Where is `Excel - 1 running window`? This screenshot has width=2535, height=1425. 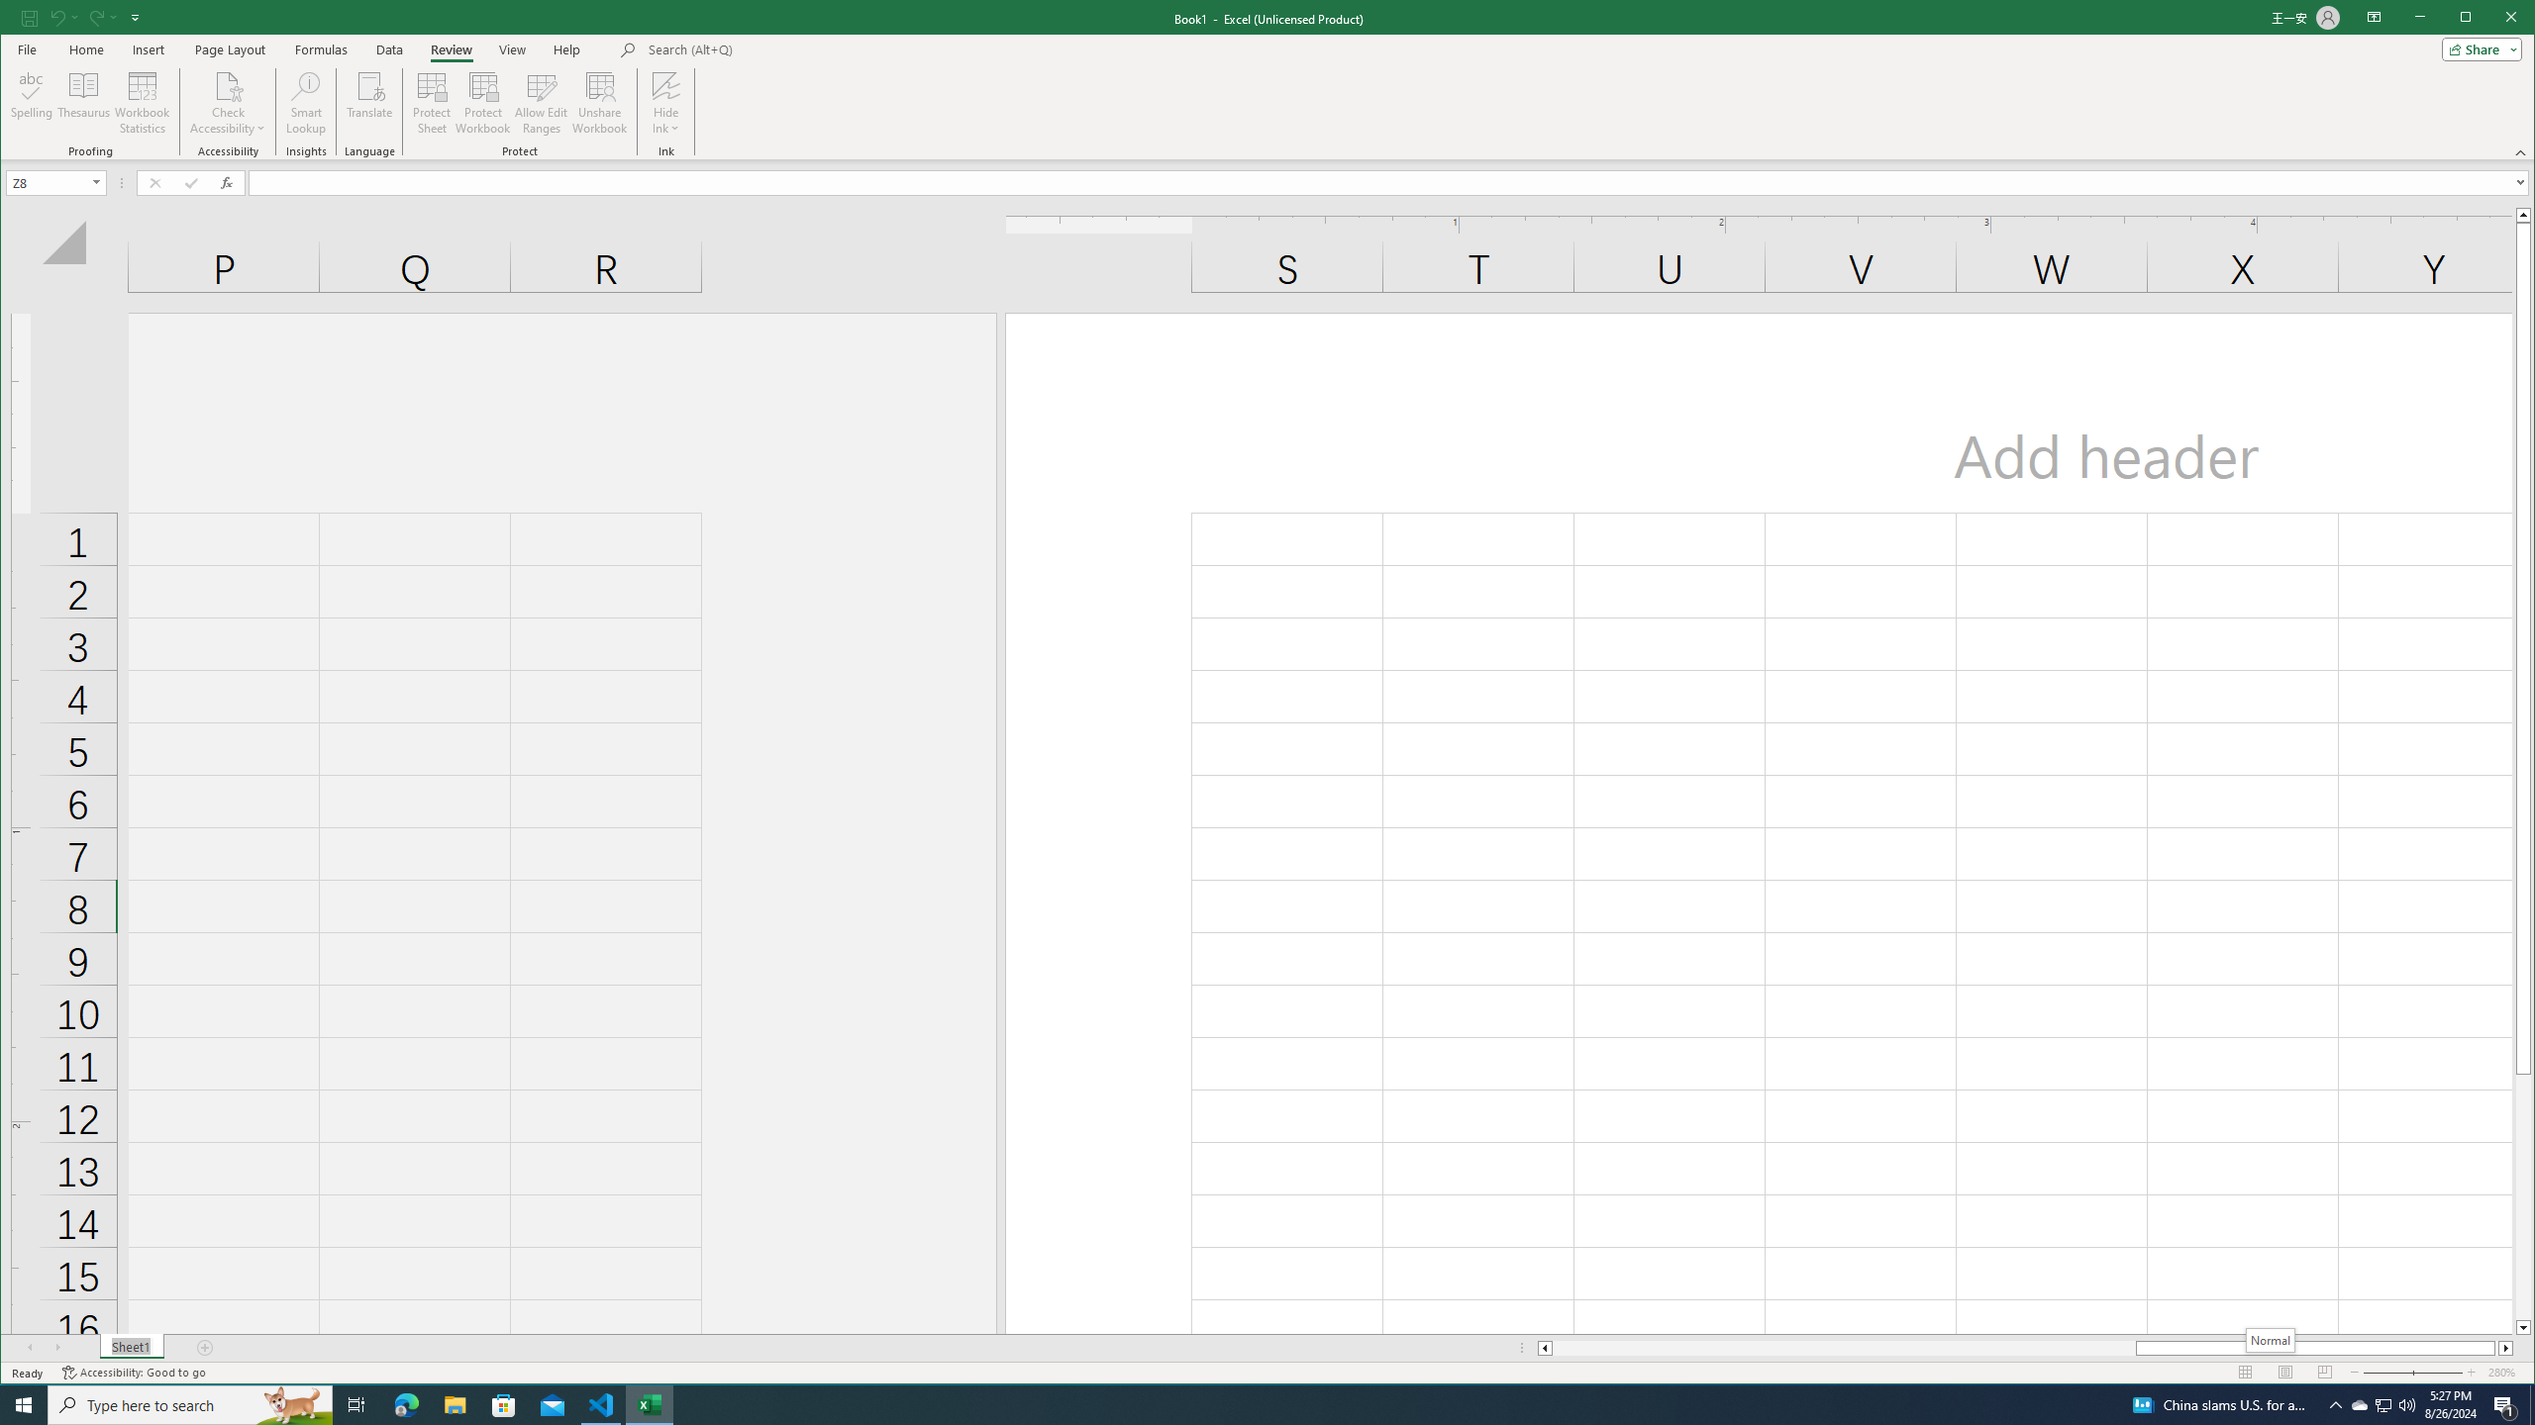
Excel - 1 running window is located at coordinates (650, 1405).